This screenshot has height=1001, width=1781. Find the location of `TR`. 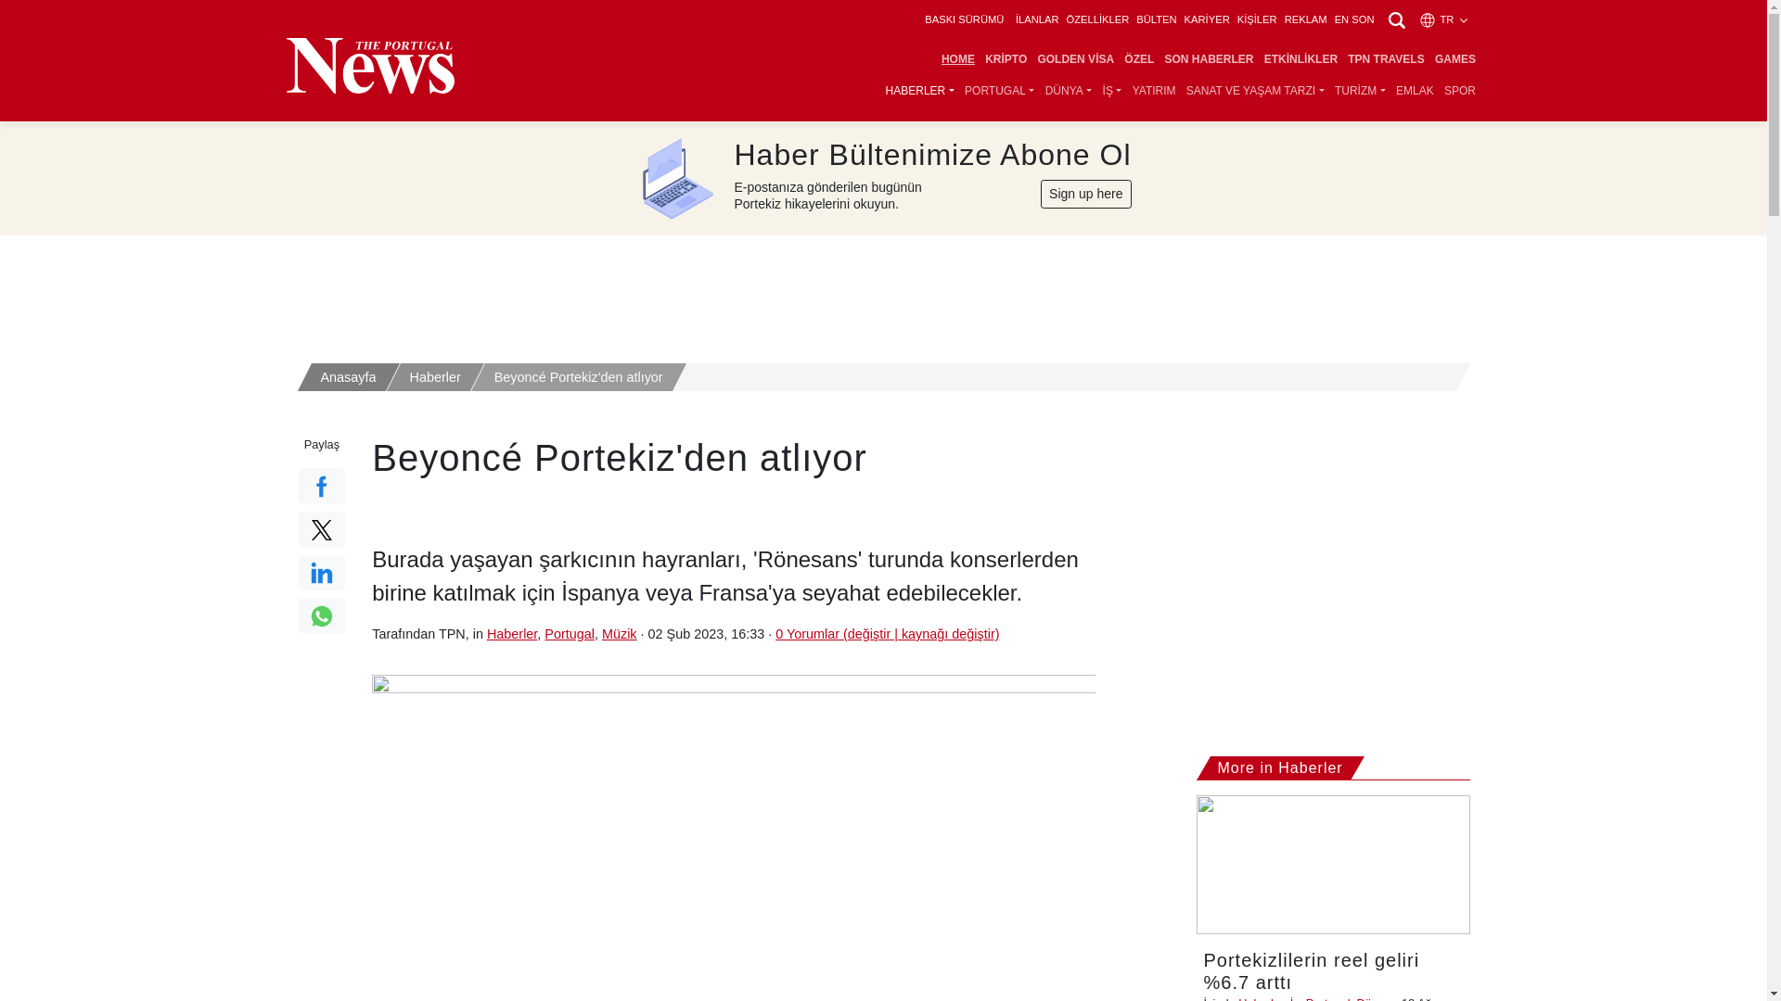

TR is located at coordinates (1444, 19).